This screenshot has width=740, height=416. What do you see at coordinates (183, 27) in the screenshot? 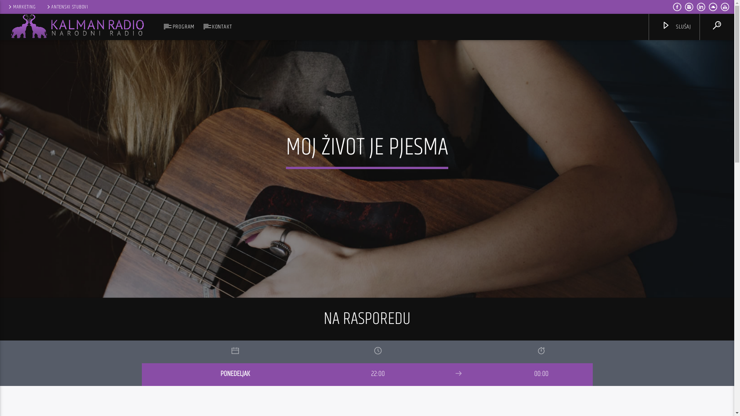
I see `PROGRAM` at bounding box center [183, 27].